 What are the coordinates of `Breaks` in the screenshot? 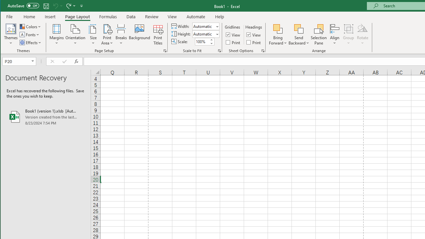 It's located at (121, 35).